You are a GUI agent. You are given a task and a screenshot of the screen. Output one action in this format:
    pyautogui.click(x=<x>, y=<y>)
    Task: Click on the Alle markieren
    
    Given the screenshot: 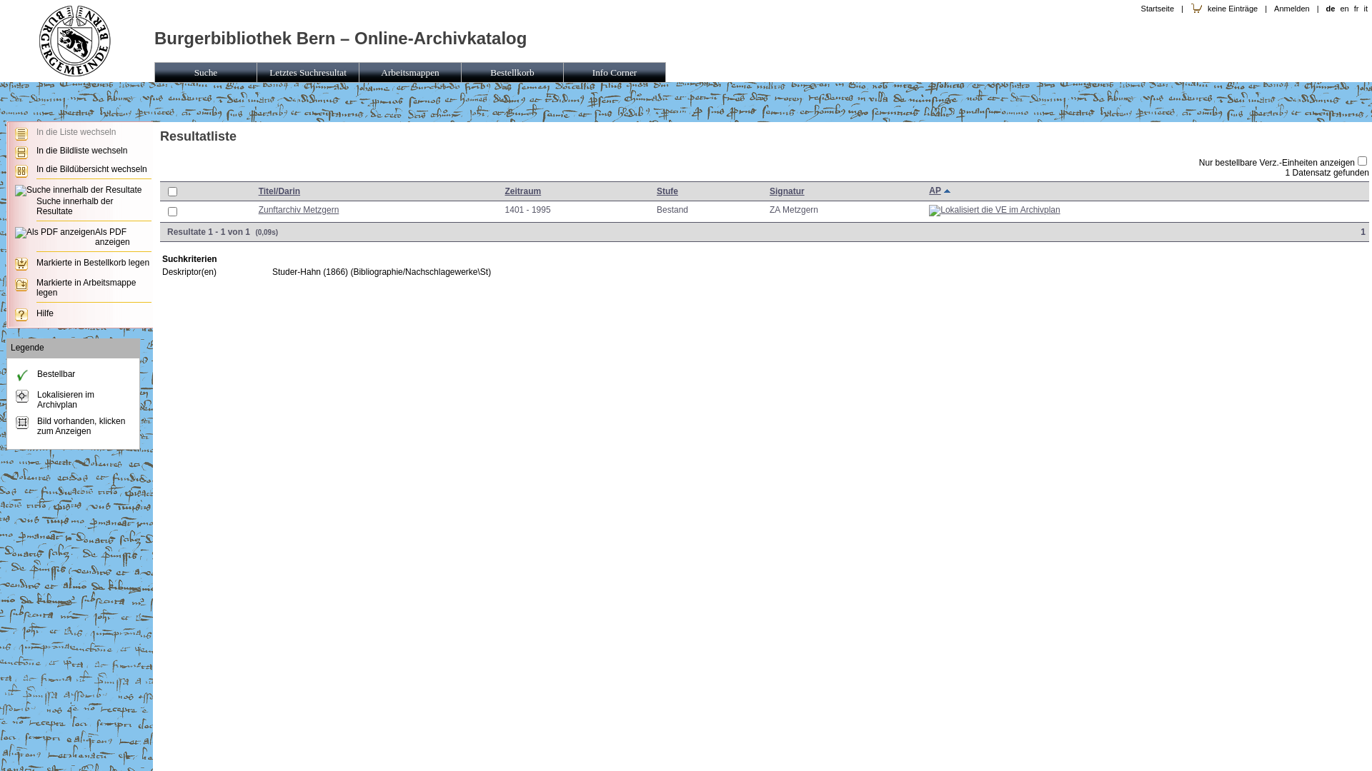 What is the action you would take?
    pyautogui.click(x=172, y=191)
    